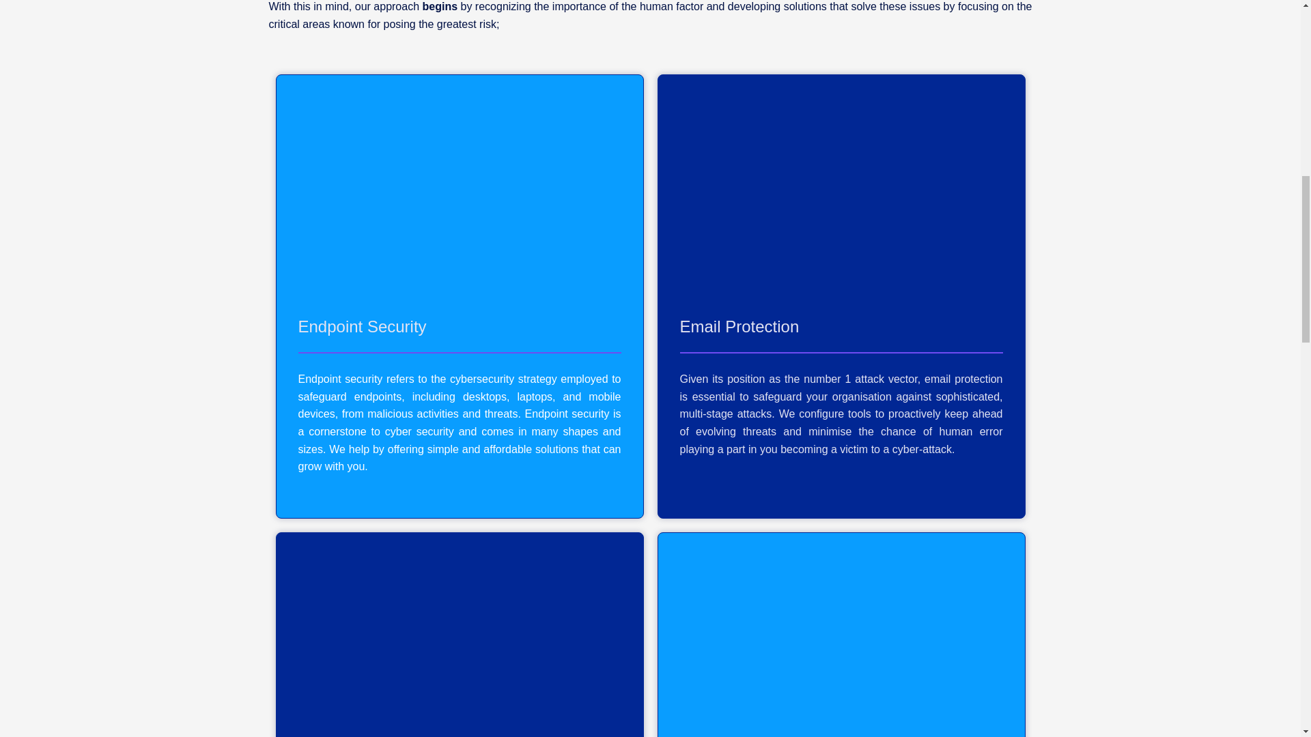  Describe the element at coordinates (362, 326) in the screenshot. I see `Endpoint Security` at that location.